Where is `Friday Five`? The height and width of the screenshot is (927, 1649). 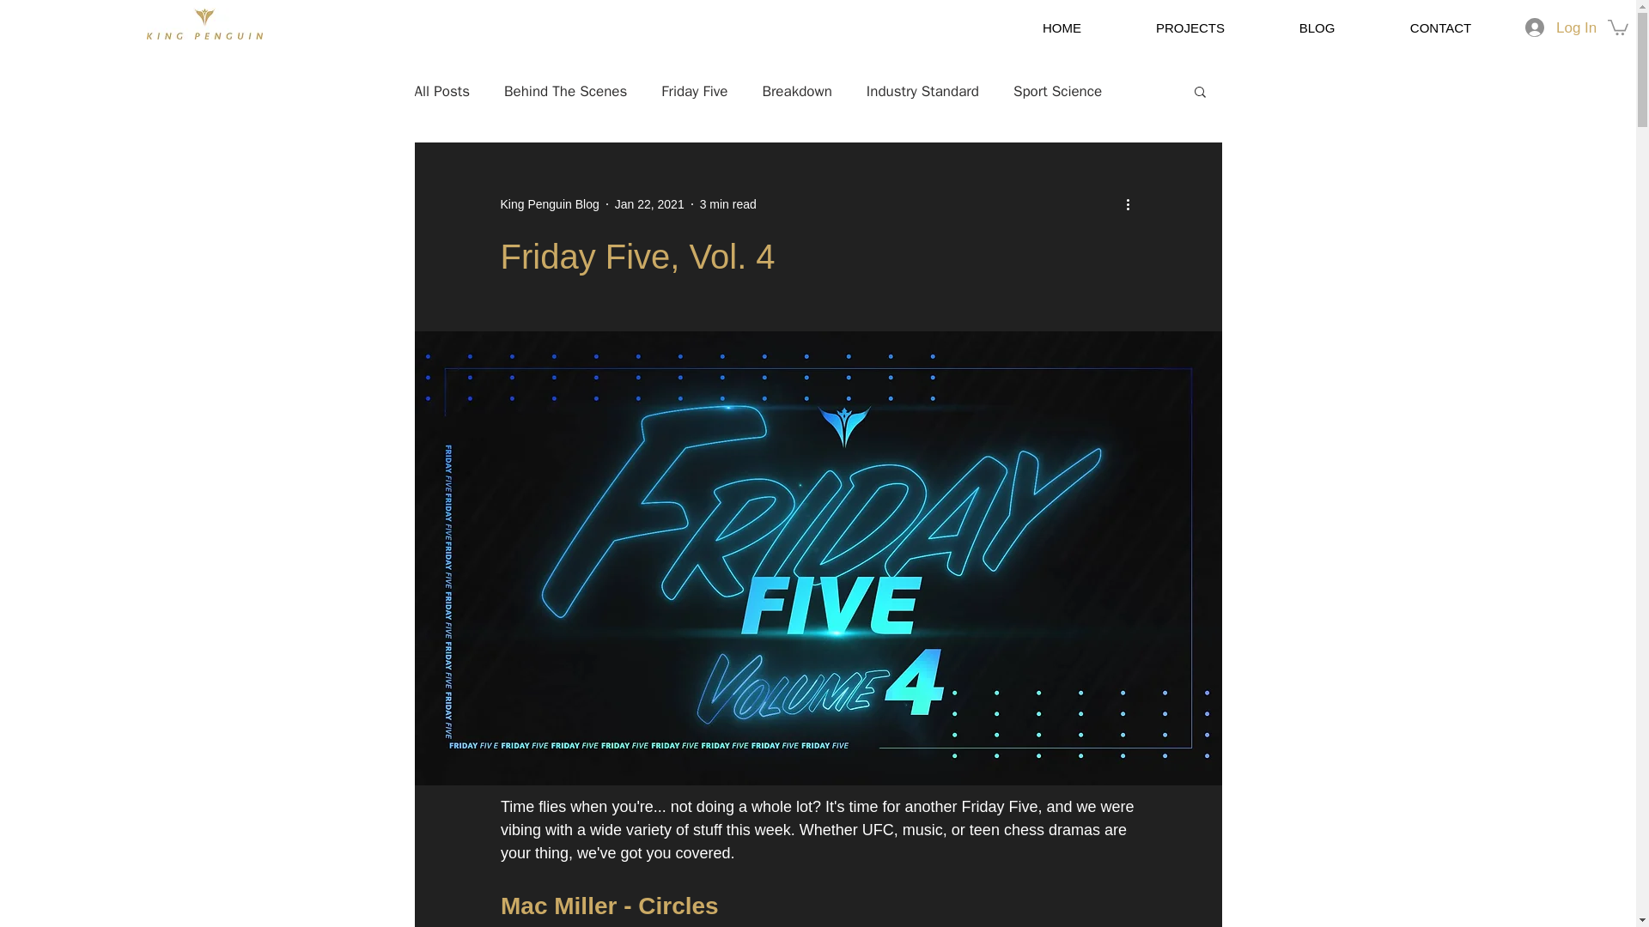 Friday Five is located at coordinates (694, 91).